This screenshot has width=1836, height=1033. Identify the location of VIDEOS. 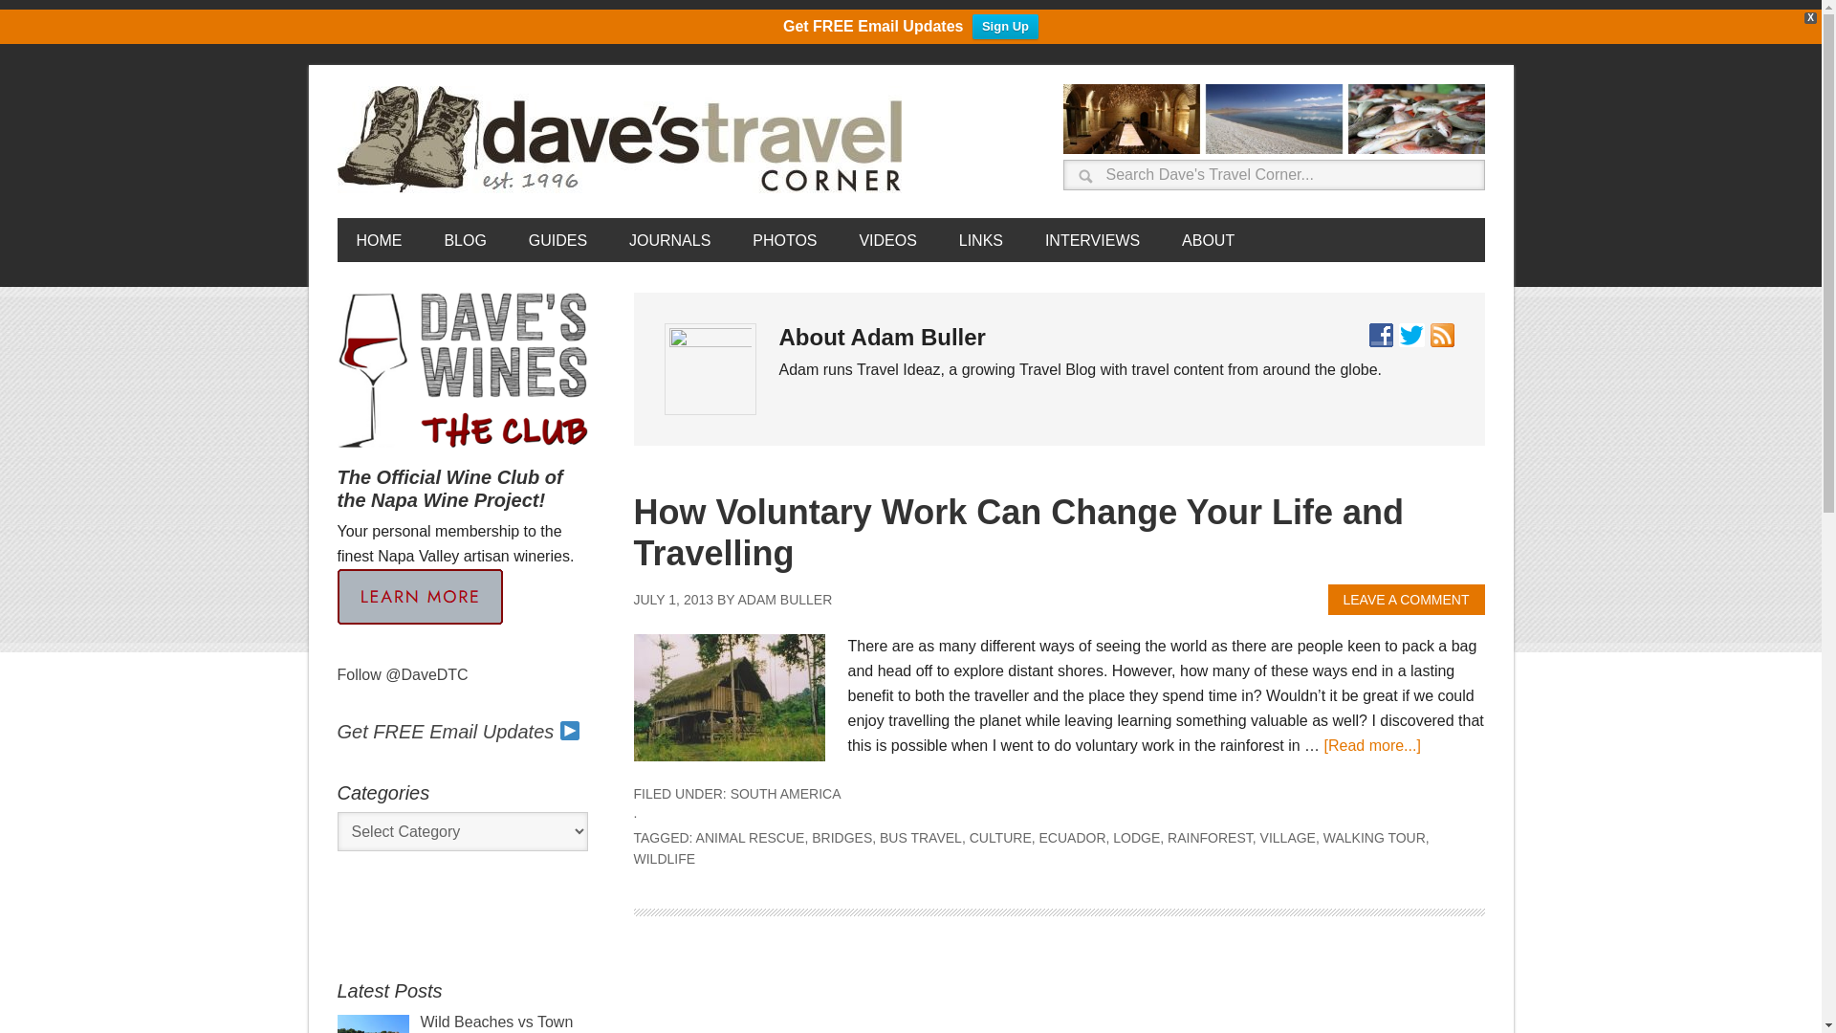
(886, 239).